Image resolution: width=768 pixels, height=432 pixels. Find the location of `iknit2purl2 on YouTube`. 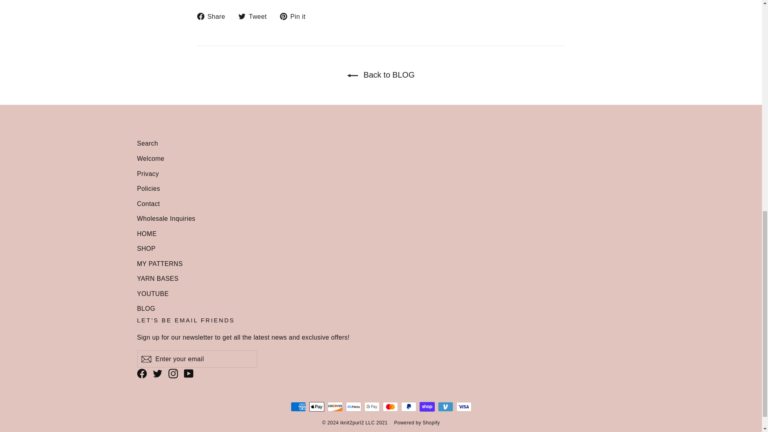

iknit2purl2 on YouTube is located at coordinates (189, 373).